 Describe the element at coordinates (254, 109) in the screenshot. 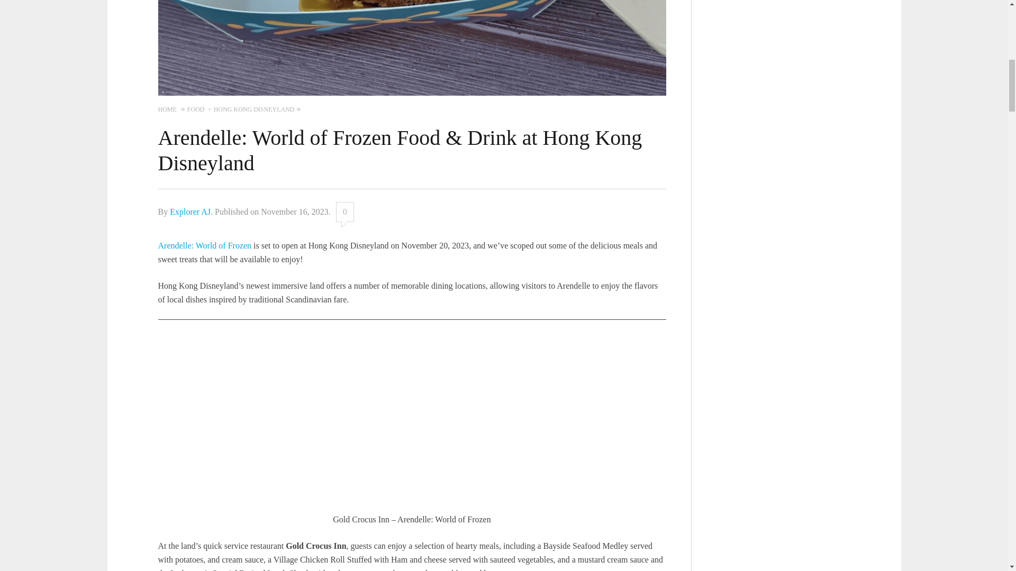

I see `View all posts filed under Hong Kong Disneyland` at that location.